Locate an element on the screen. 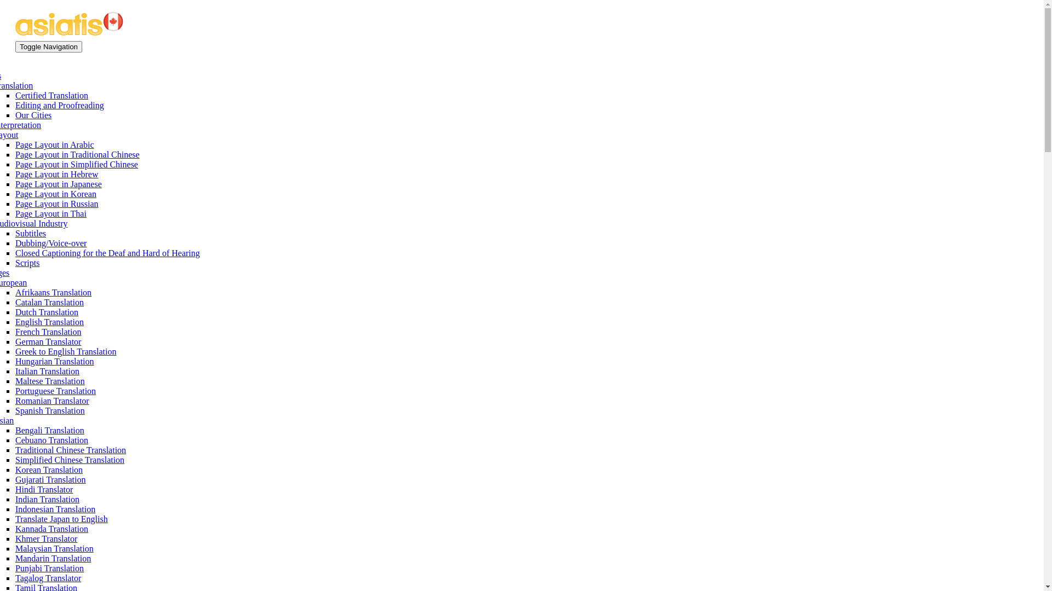 Image resolution: width=1052 pixels, height=591 pixels. Maltese Translation is located at coordinates (50, 381).